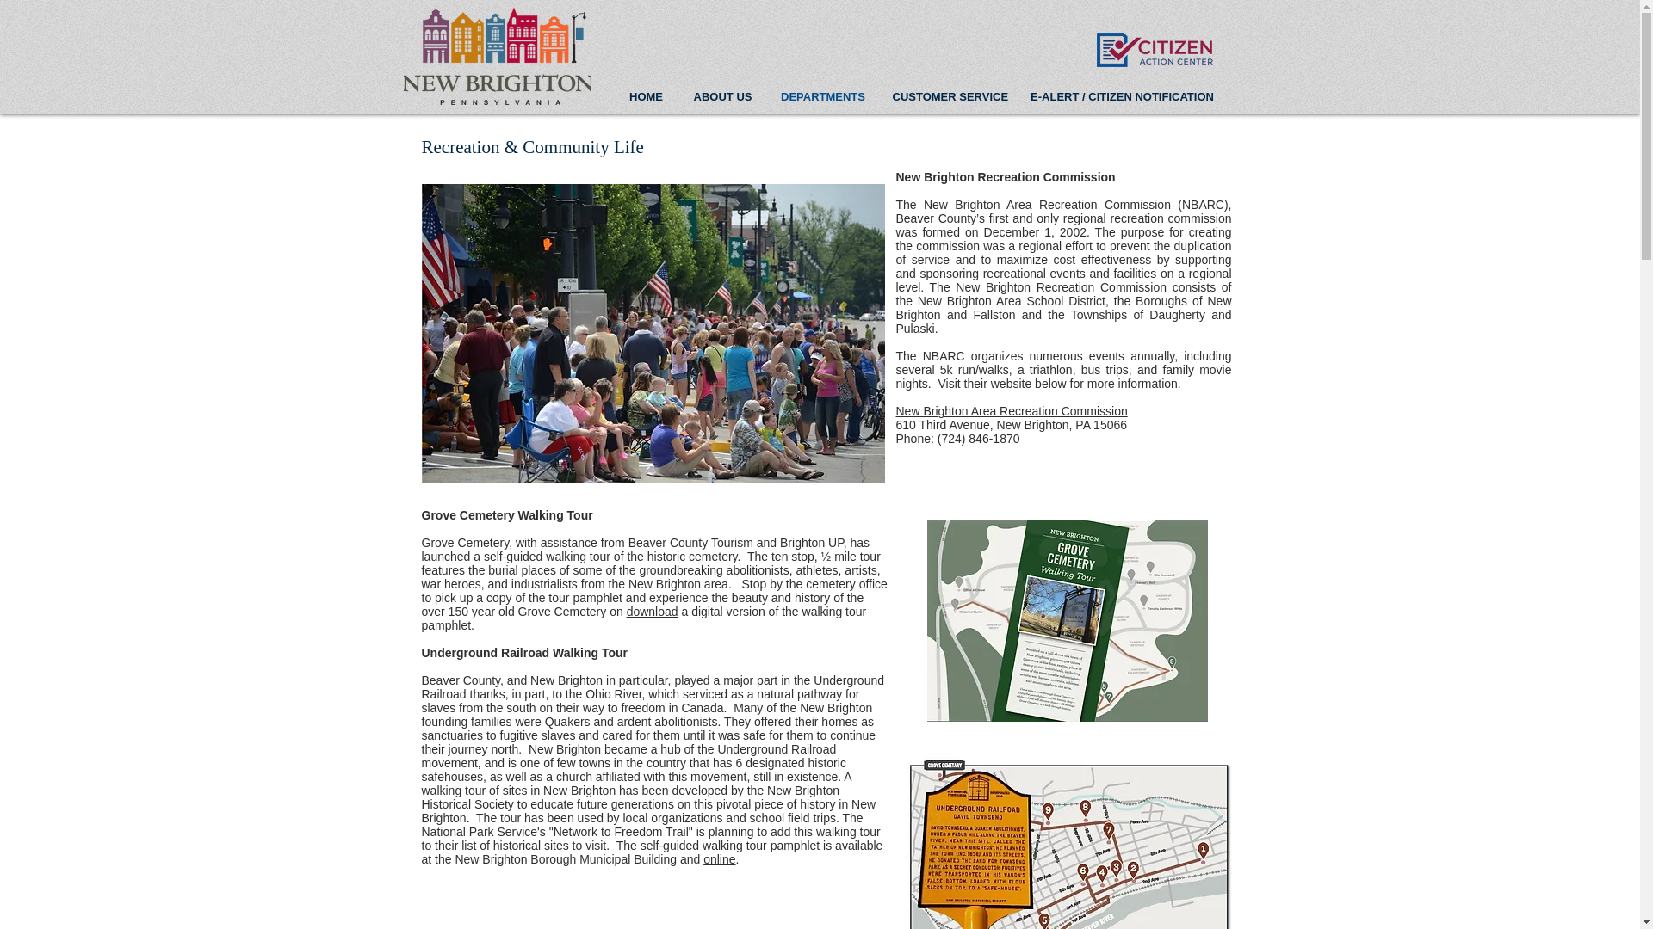  Describe the element at coordinates (720, 858) in the screenshot. I see `online` at that location.